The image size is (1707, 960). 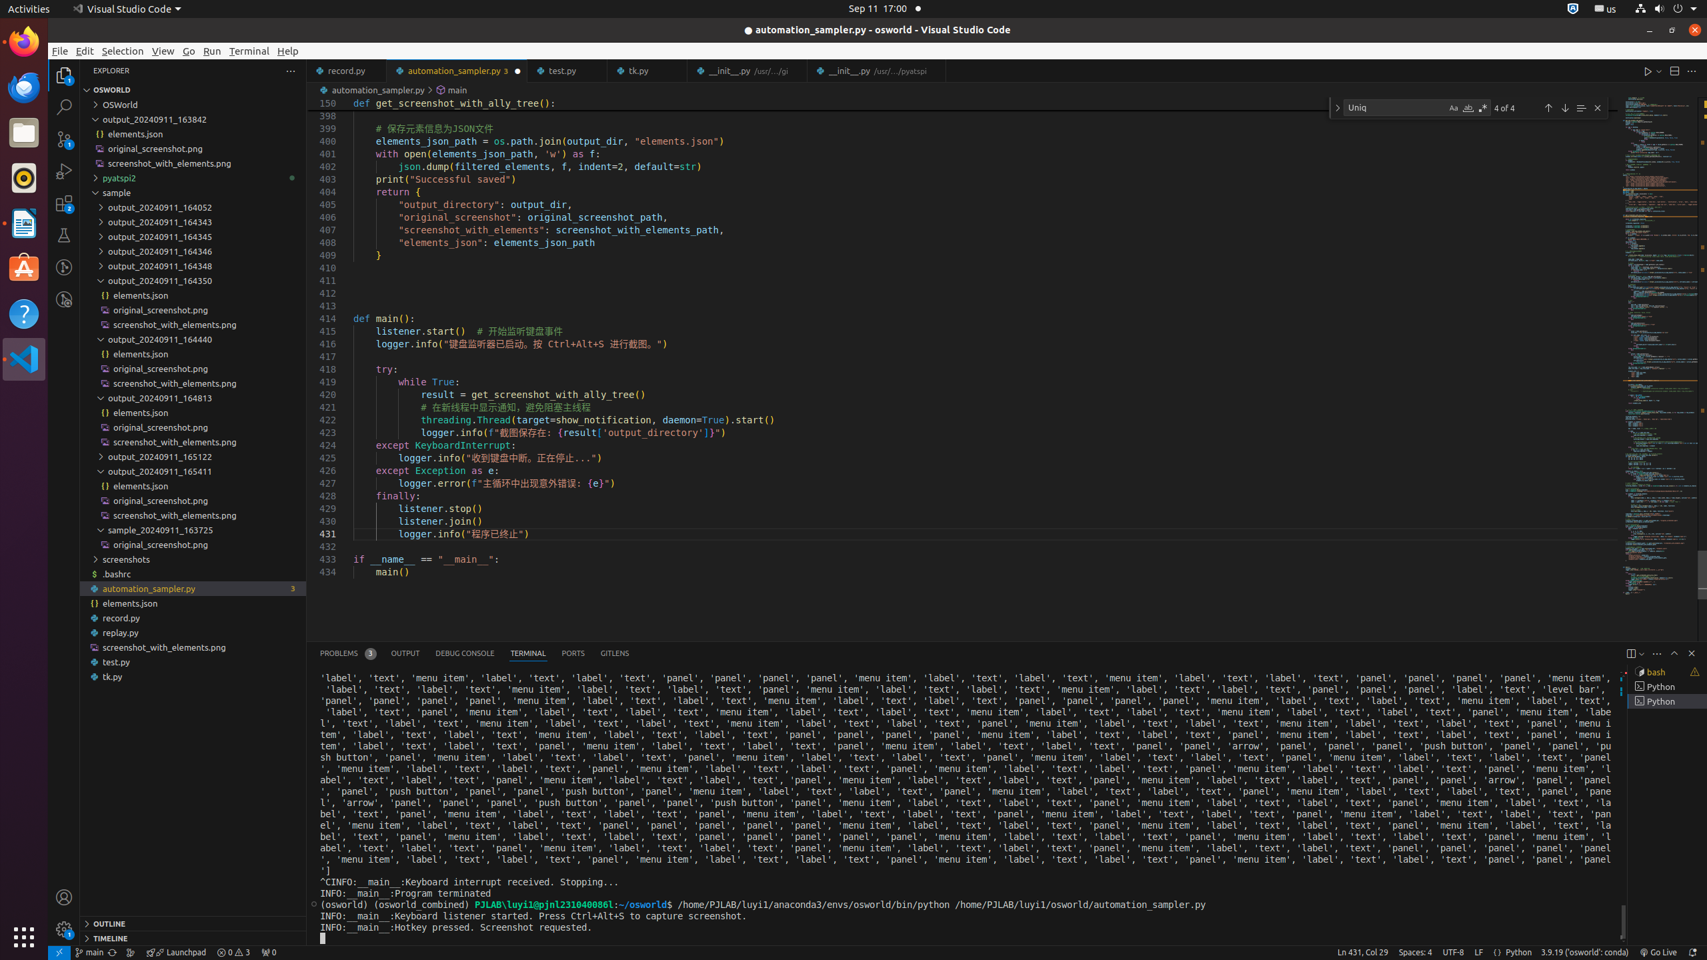 I want to click on Find in Selection (Alt+L), so click(x=1581, y=108).